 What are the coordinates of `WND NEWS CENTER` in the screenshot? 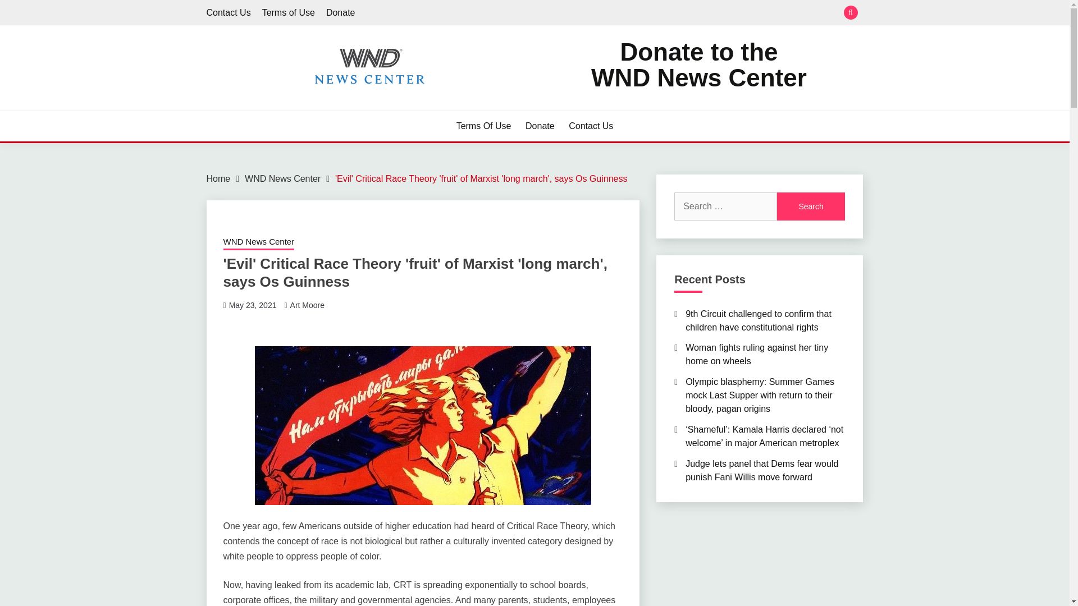 It's located at (698, 65).